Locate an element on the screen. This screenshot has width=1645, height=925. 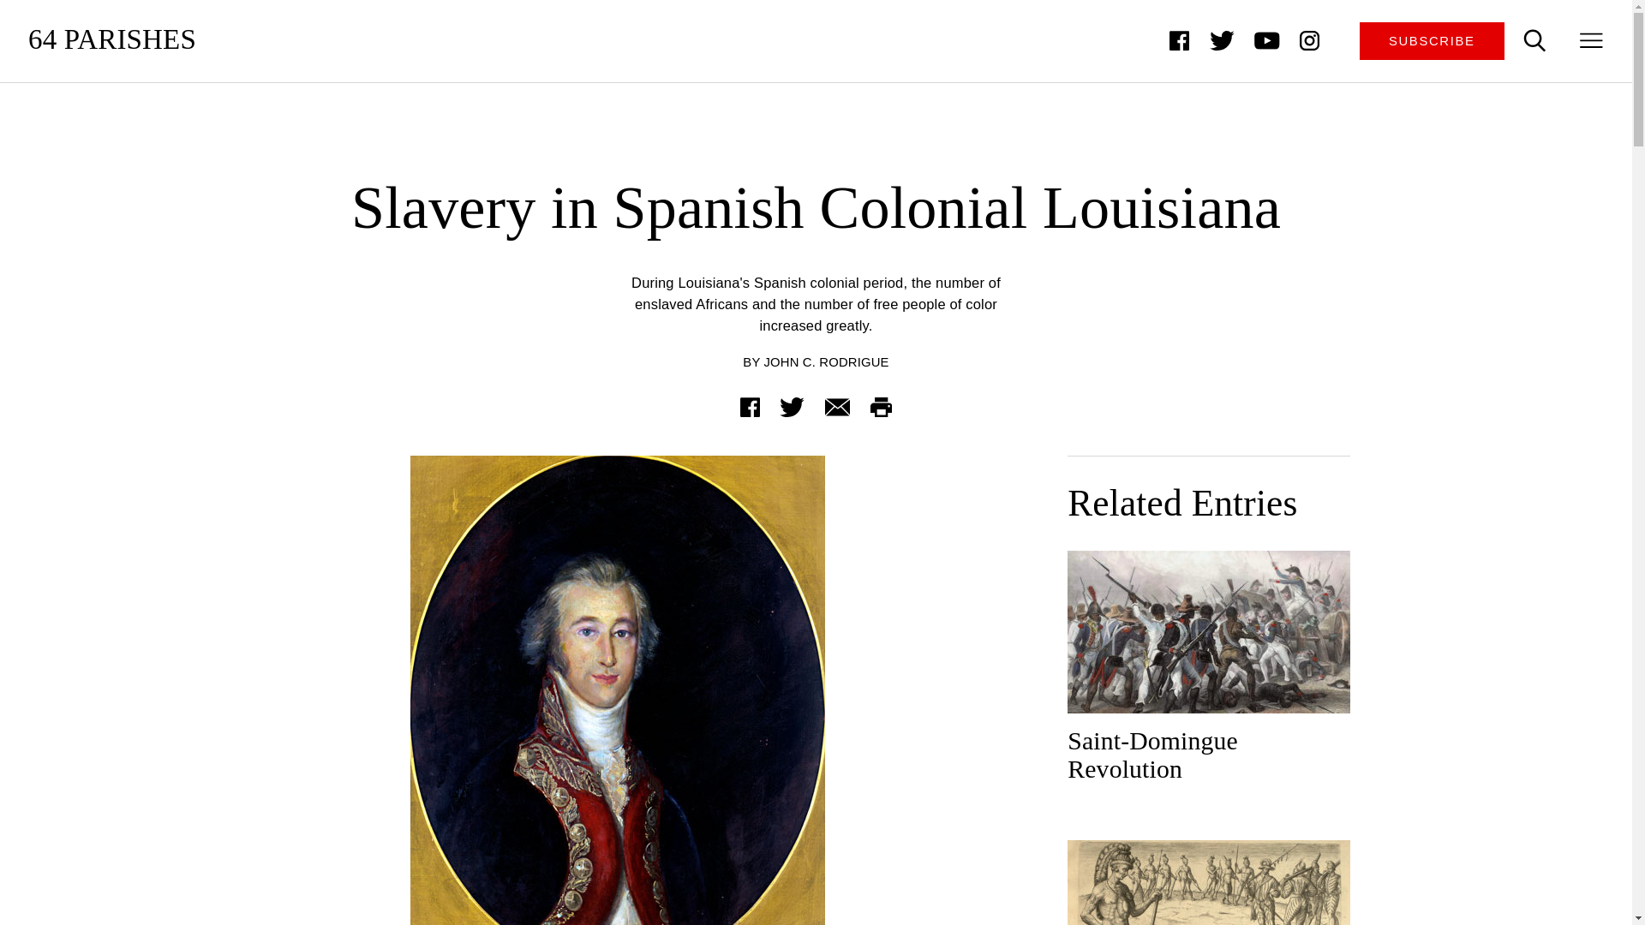
Follow us on Facebook is located at coordinates (1179, 41).